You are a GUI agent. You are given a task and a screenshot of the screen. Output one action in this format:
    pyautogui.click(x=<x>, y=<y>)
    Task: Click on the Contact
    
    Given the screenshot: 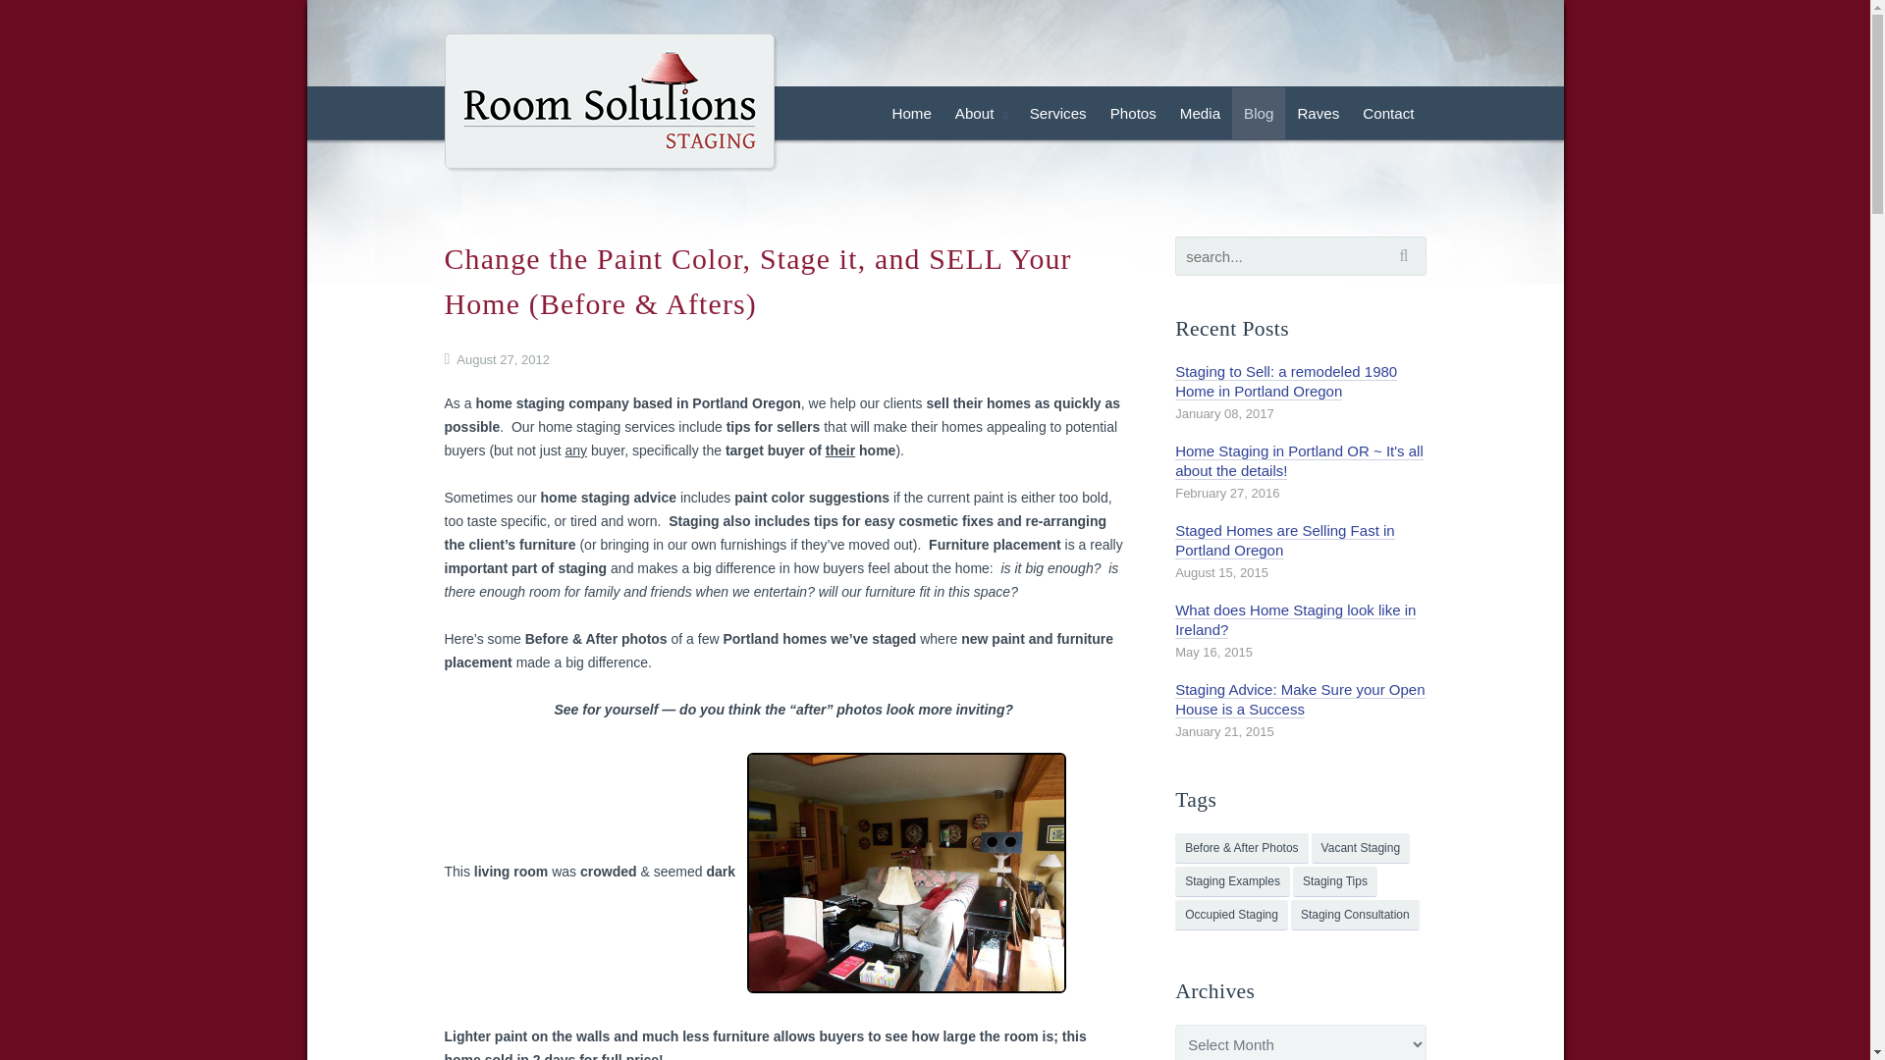 What is the action you would take?
    pyautogui.click(x=1388, y=113)
    